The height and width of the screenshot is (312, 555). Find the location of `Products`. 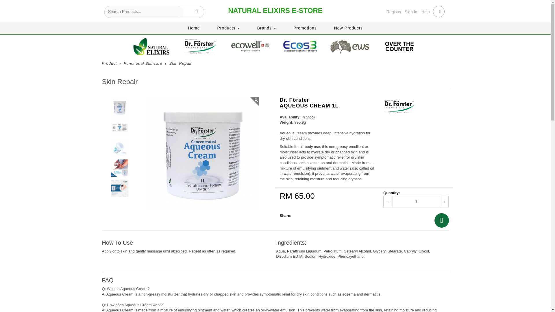

Products is located at coordinates (228, 27).